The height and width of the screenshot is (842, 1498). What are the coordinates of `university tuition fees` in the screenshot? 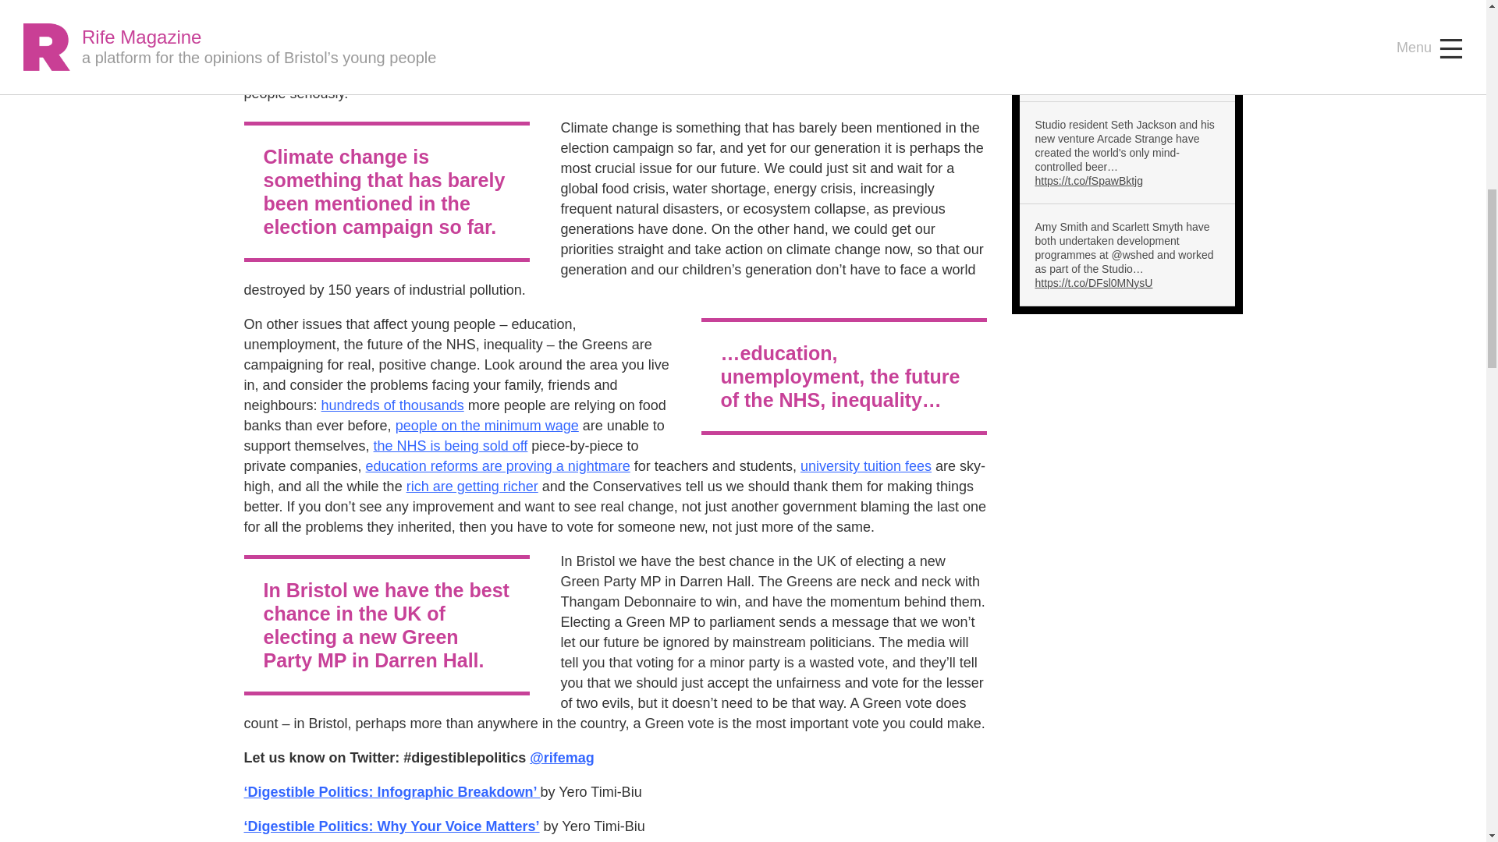 It's located at (866, 466).